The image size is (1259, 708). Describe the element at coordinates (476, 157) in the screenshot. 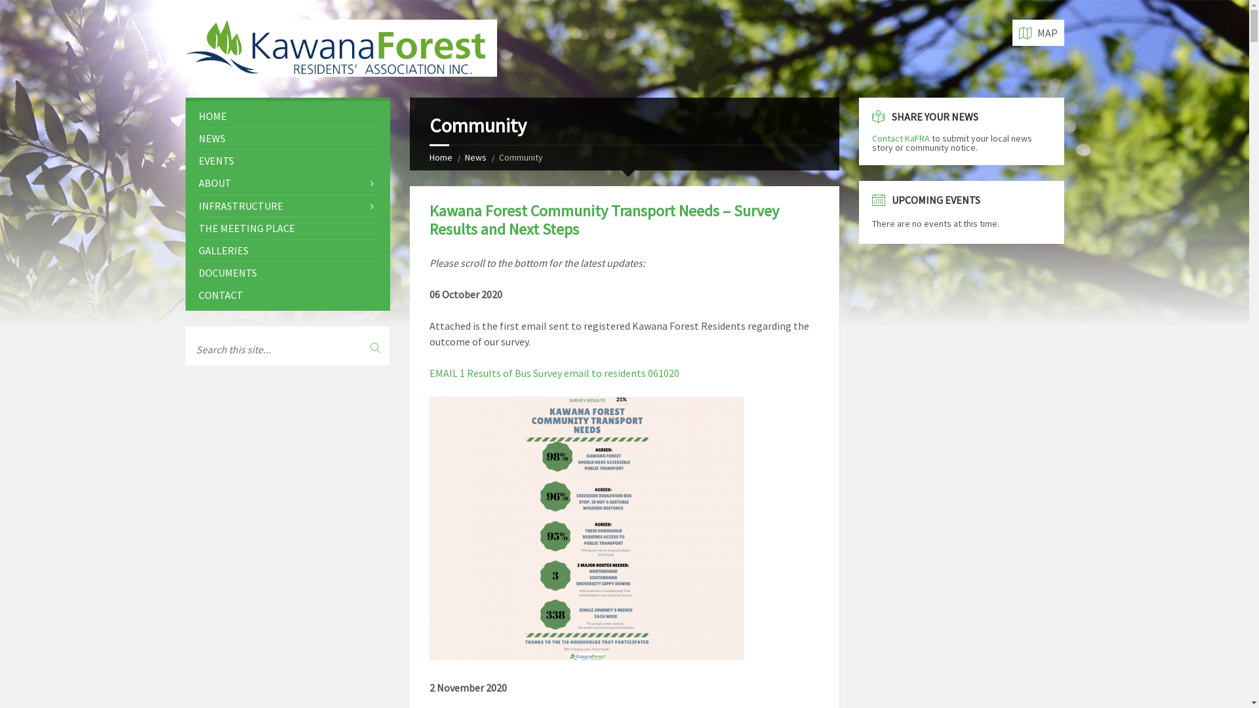

I see `News` at that location.